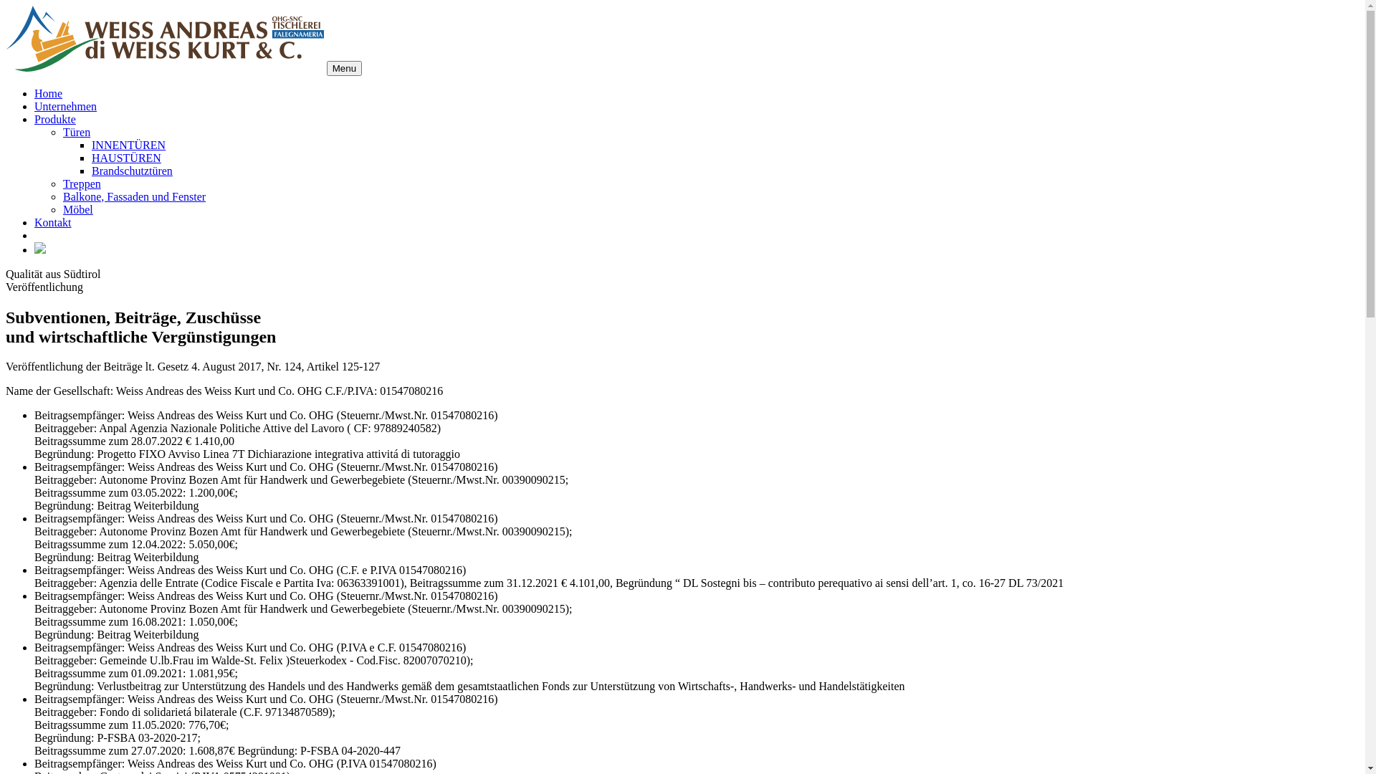 Image resolution: width=1376 pixels, height=774 pixels. I want to click on Produkte, so click(55, 119).